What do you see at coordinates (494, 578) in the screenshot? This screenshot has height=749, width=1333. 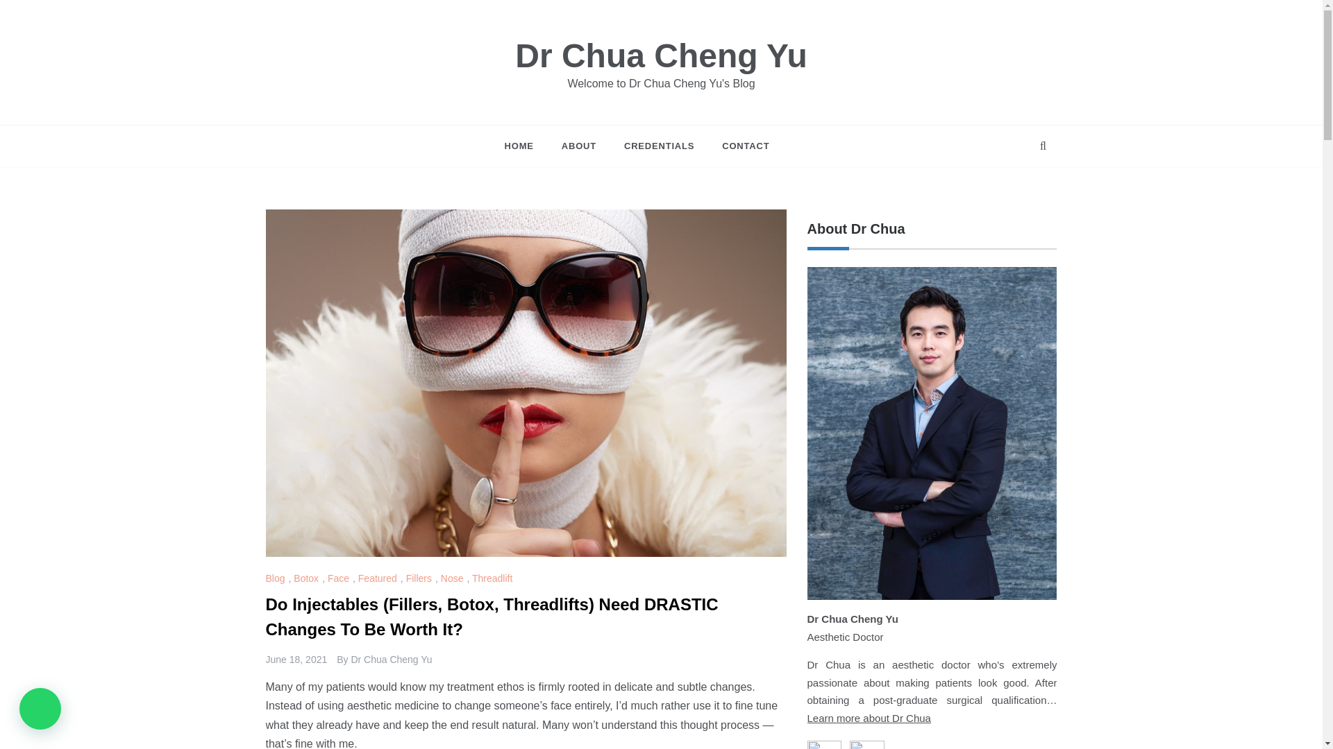 I see `Threadlift` at bounding box center [494, 578].